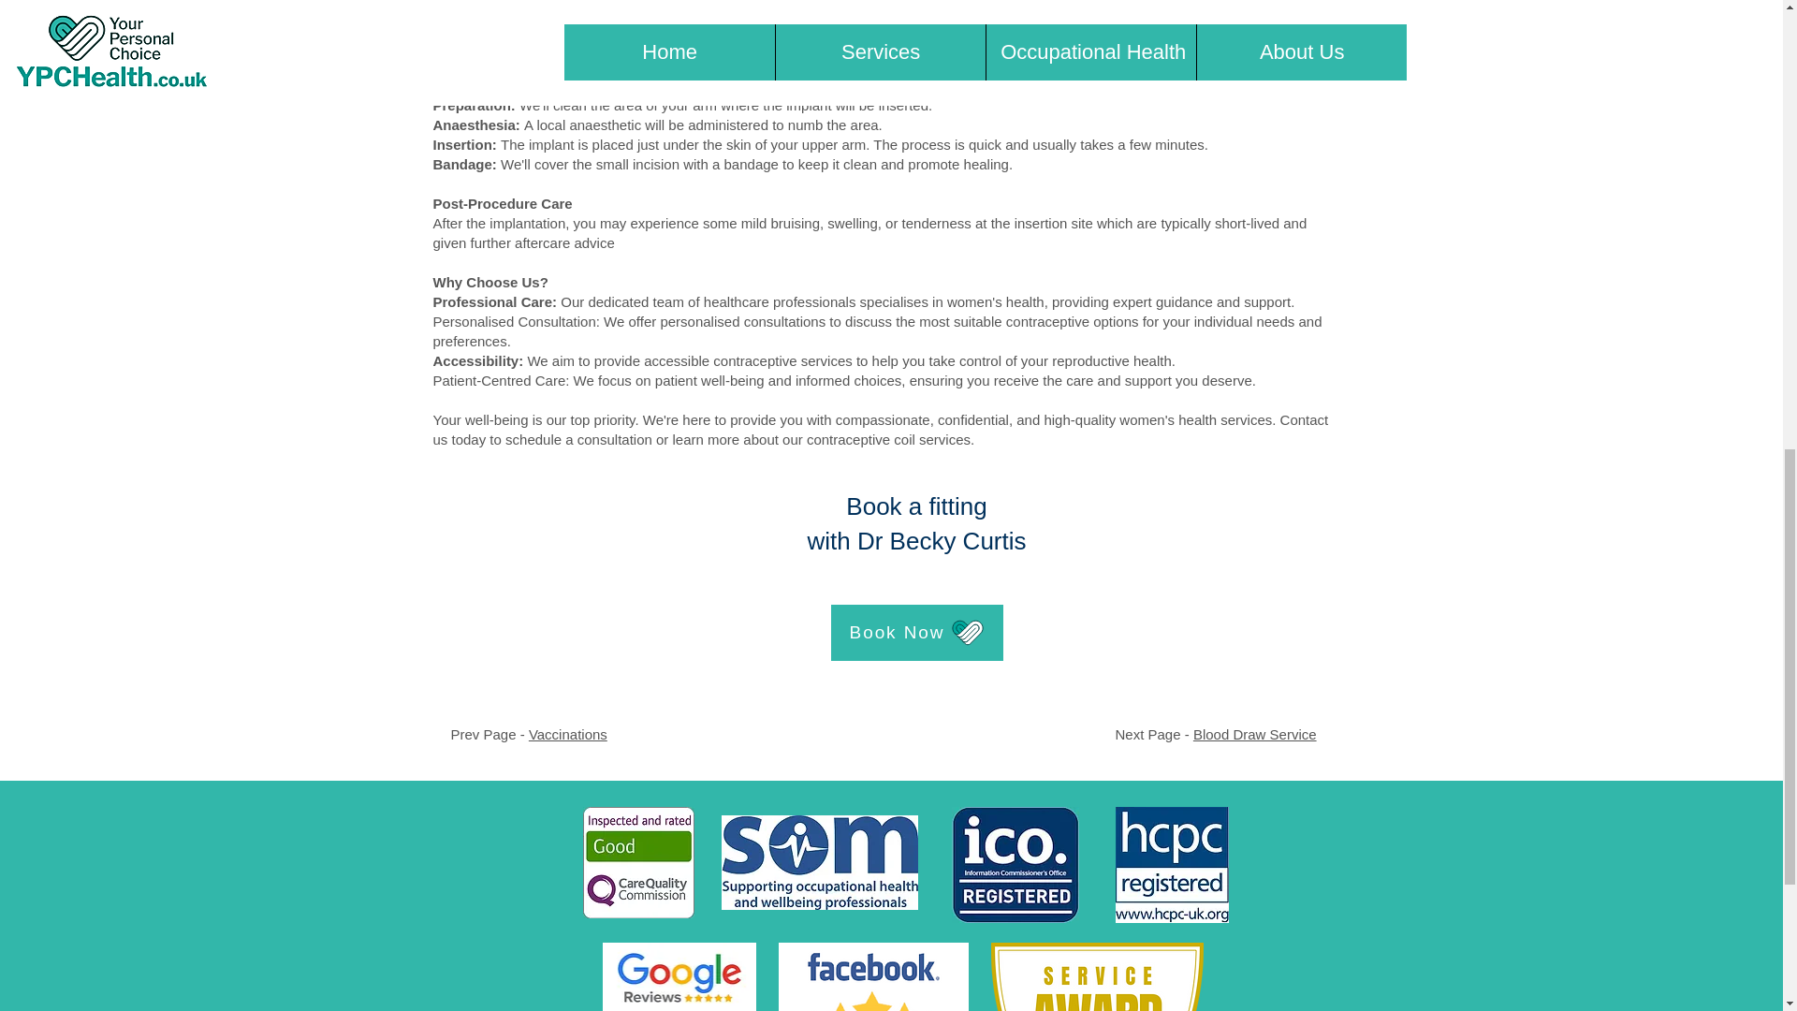  Describe the element at coordinates (818, 862) in the screenshot. I see `Supporting Occupational Health and Wellbeing Professionals` at that location.